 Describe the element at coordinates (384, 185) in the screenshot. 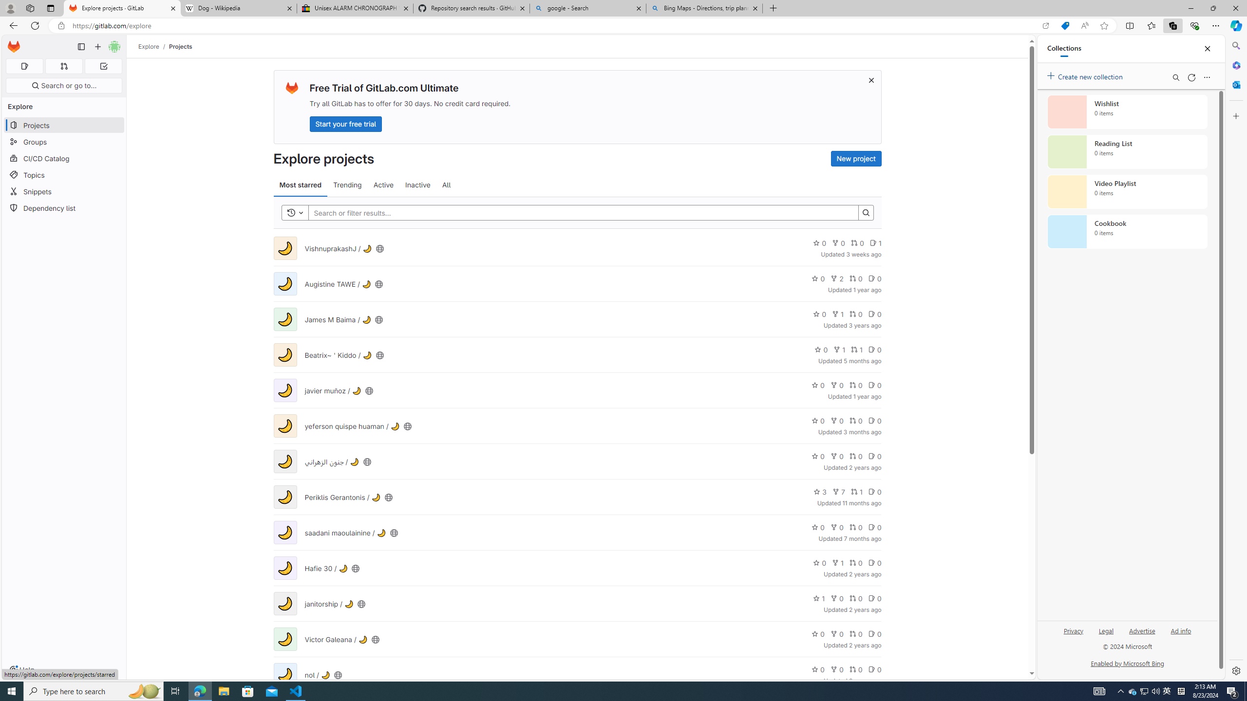

I see `Active` at that location.